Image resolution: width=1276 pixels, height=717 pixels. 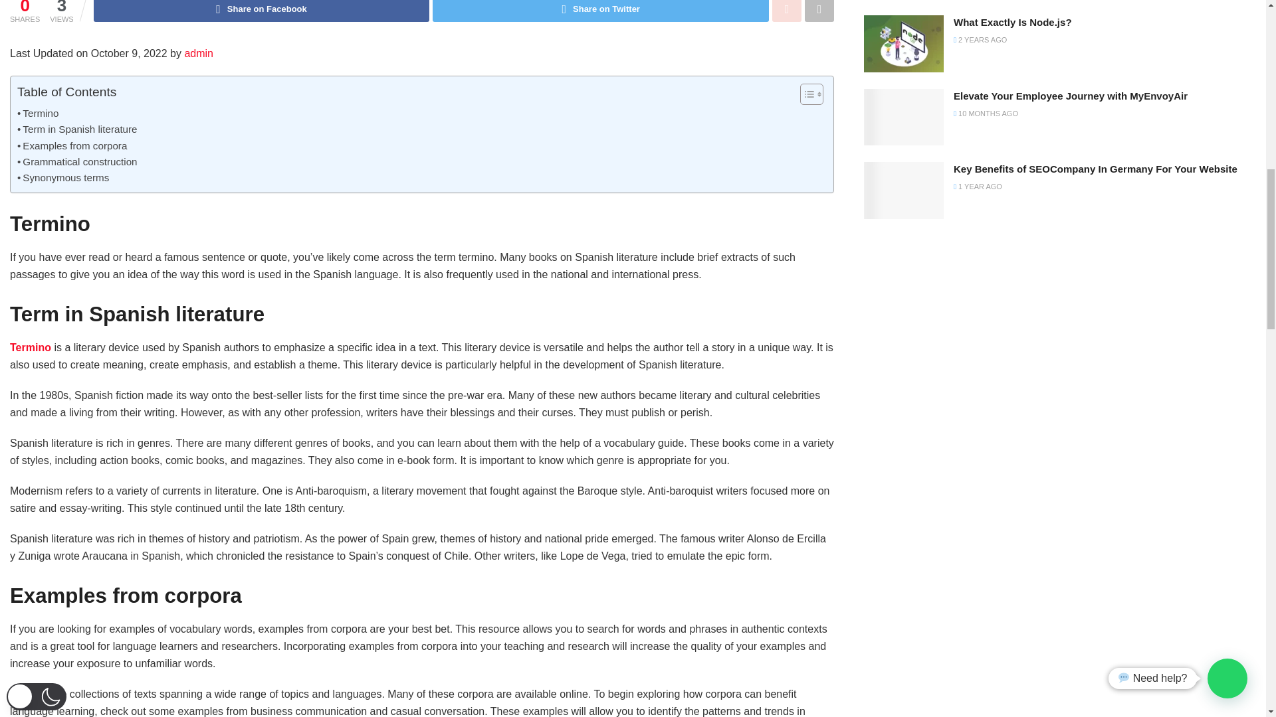 What do you see at coordinates (262, 11) in the screenshot?
I see `Share on Facebook` at bounding box center [262, 11].